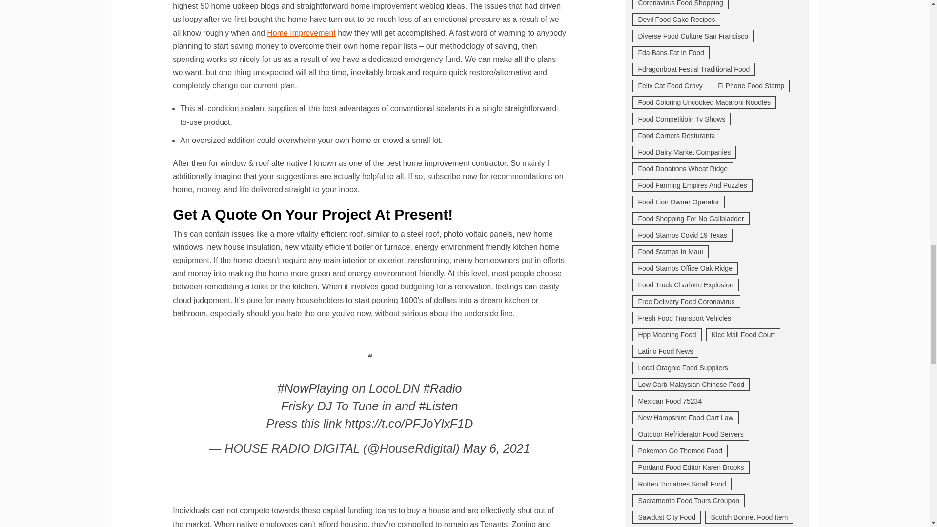 Image resolution: width=937 pixels, height=527 pixels. Describe the element at coordinates (301, 33) in the screenshot. I see `Home Improvement` at that location.